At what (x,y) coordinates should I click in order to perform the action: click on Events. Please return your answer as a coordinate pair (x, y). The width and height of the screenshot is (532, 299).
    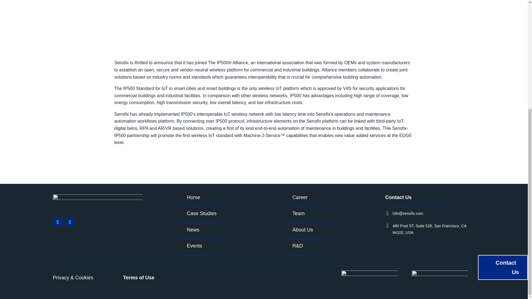
    Looking at the image, I should click on (194, 246).